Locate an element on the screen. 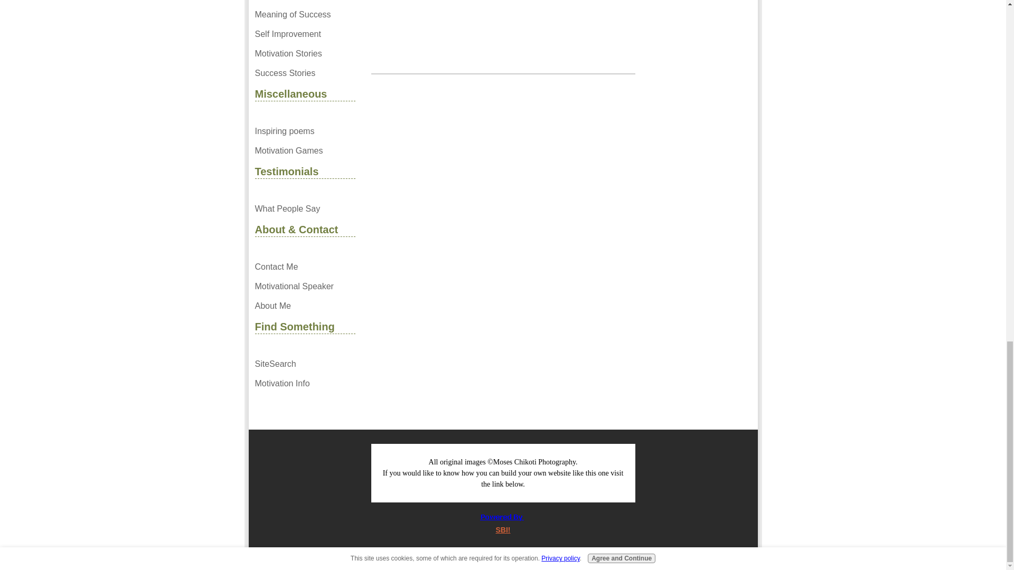 The width and height of the screenshot is (1014, 570). Self Improvement is located at coordinates (304, 34).